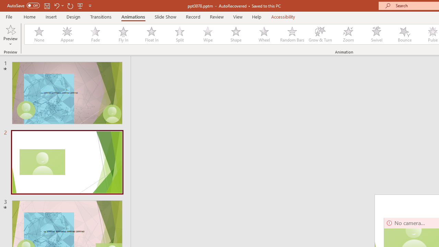  What do you see at coordinates (179, 34) in the screenshot?
I see `Split` at bounding box center [179, 34].